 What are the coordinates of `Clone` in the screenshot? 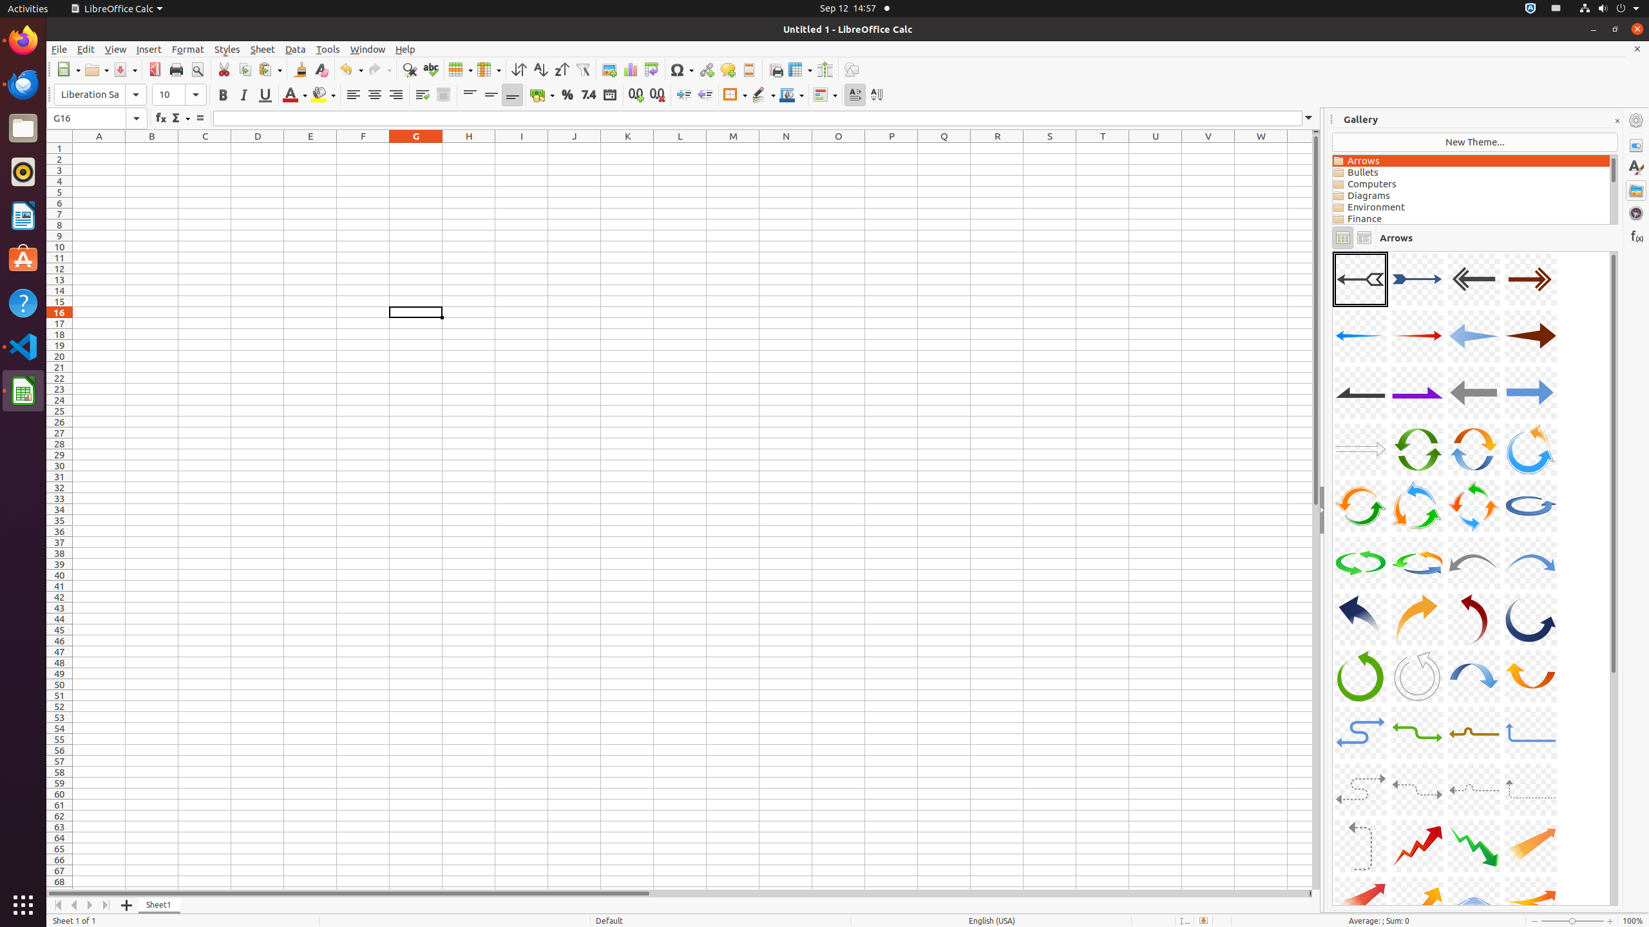 It's located at (300, 70).